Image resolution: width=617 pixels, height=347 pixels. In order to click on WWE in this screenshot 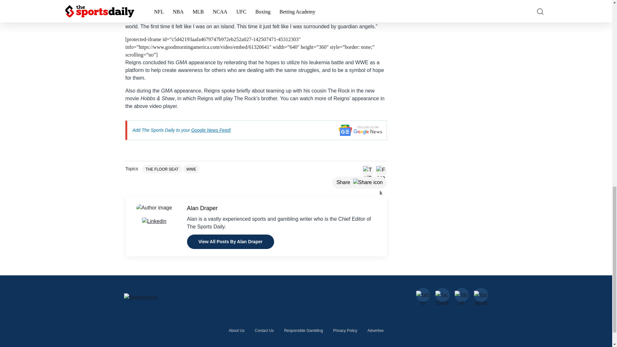, I will do `click(191, 169)`.